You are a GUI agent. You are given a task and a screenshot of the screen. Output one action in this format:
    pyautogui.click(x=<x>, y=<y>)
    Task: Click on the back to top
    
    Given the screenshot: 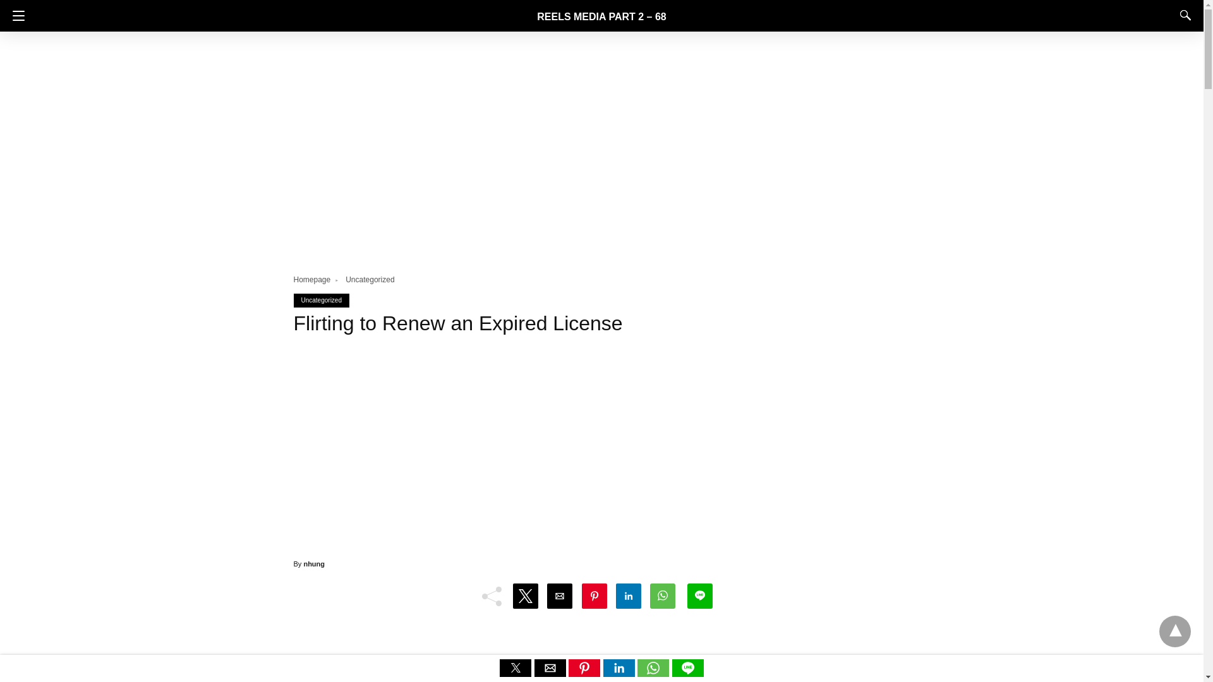 What is the action you would take?
    pyautogui.click(x=1175, y=631)
    